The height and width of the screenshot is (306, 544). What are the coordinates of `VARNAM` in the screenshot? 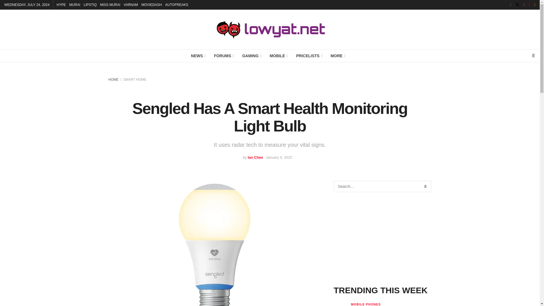 It's located at (131, 5).